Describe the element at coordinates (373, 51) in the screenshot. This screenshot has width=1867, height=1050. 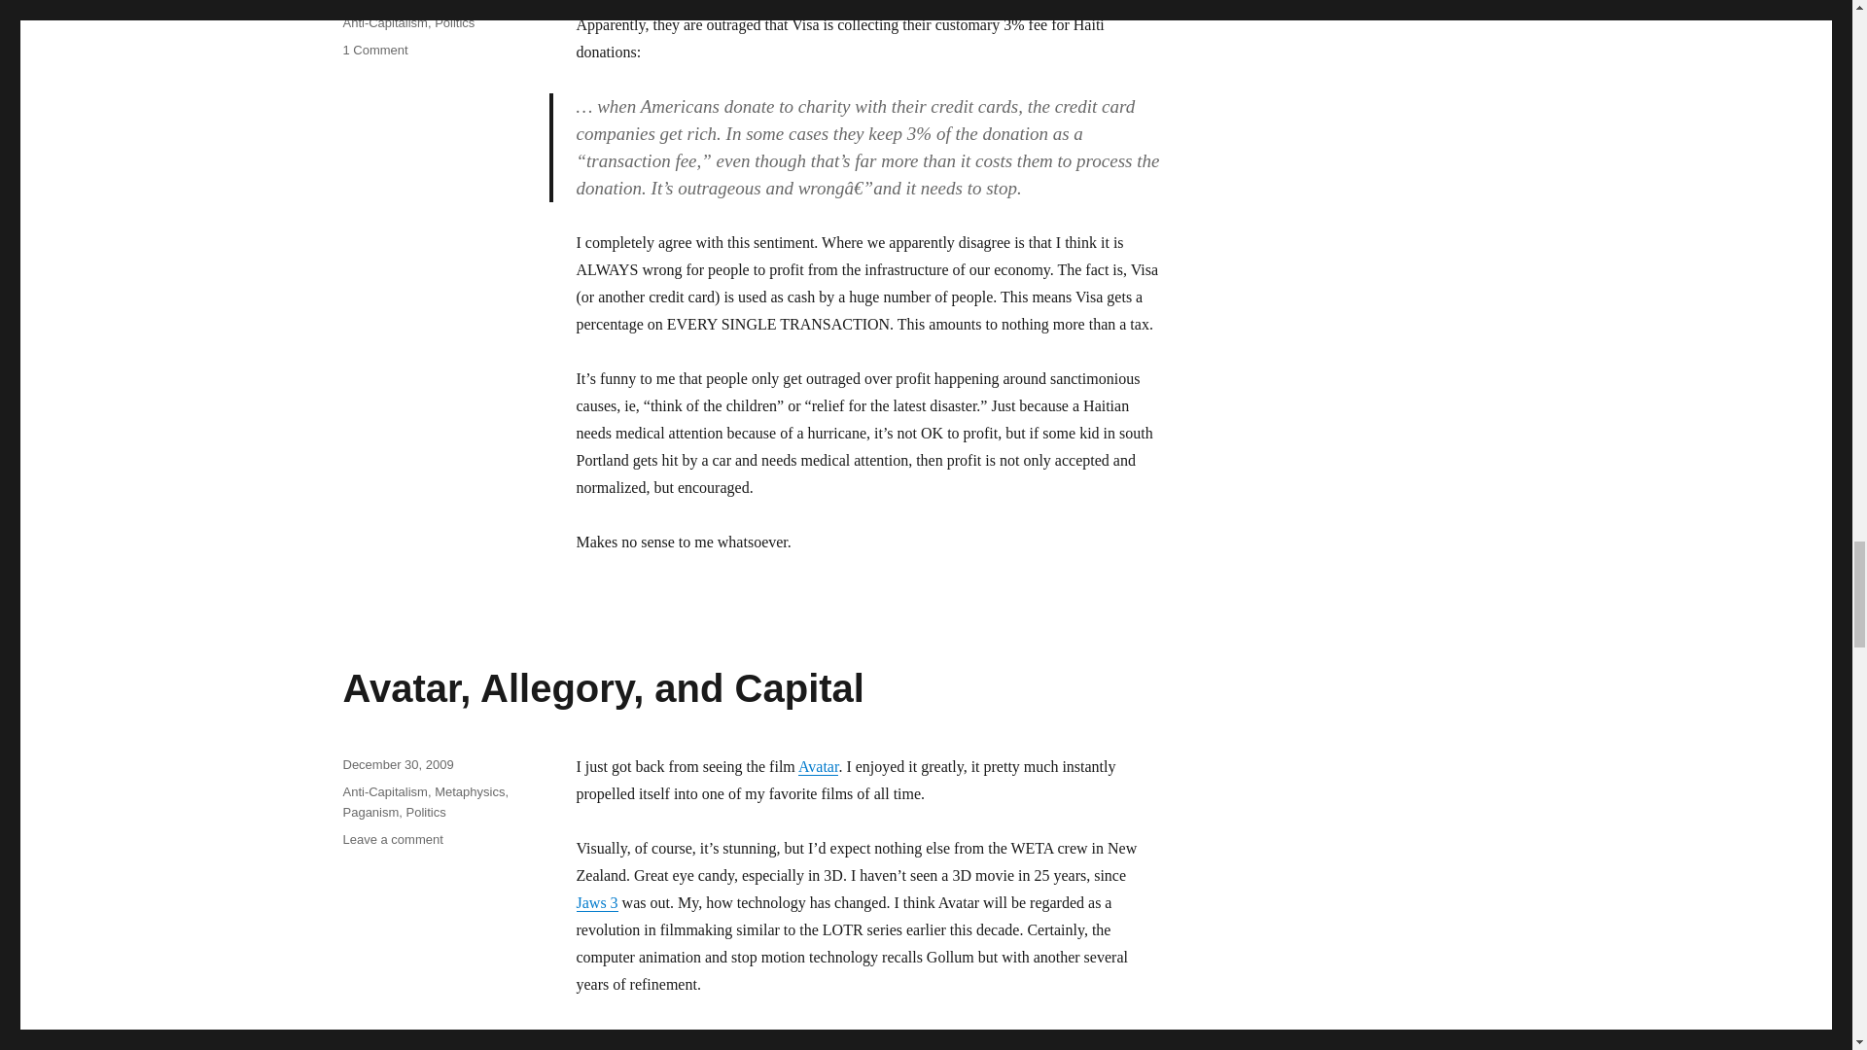
I see `Anti-Capitalism` at that location.